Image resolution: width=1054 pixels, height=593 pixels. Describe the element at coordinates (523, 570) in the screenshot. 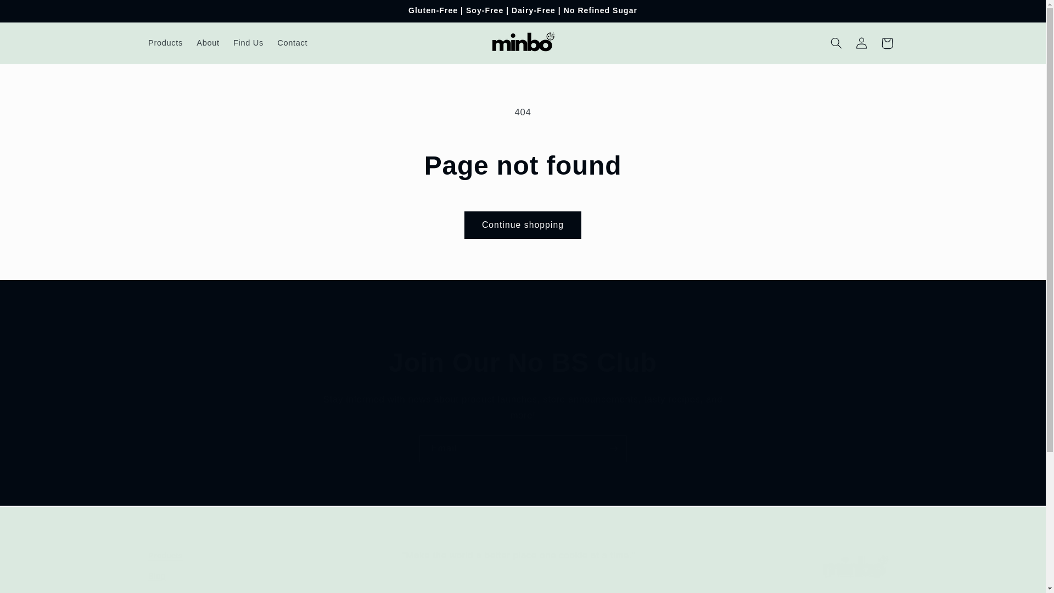

I see `Continue shopping` at that location.